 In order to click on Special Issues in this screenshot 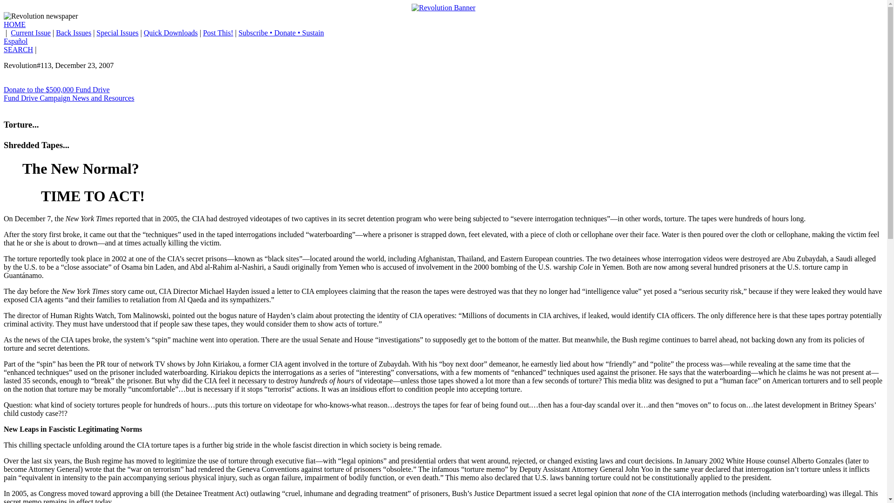, I will do `click(117, 33)`.